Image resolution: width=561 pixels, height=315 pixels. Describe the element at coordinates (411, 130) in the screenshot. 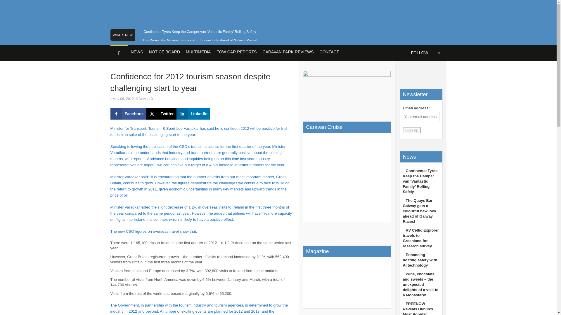

I see `Sign up` at that location.